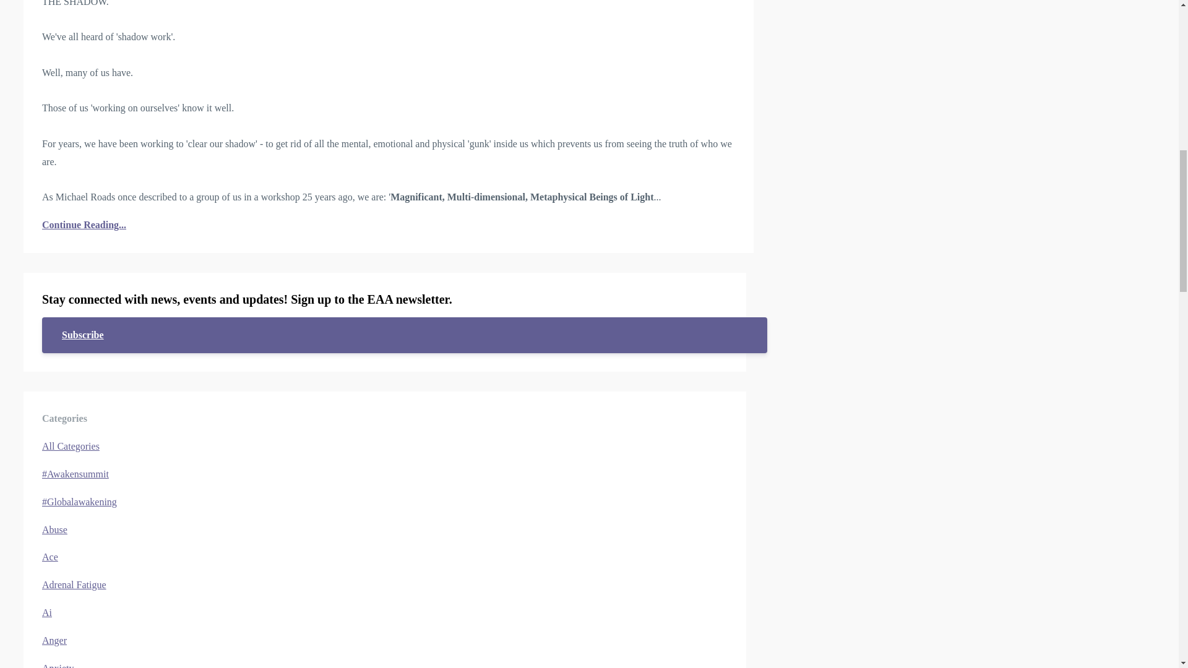 The width and height of the screenshot is (1188, 668). I want to click on Adrenal Fatigue, so click(74, 584).